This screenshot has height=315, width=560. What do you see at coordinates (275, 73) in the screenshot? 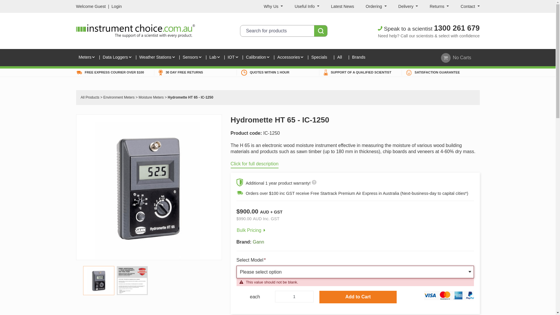
I see `QUOTES WITHIN 1 HOUR` at bounding box center [275, 73].